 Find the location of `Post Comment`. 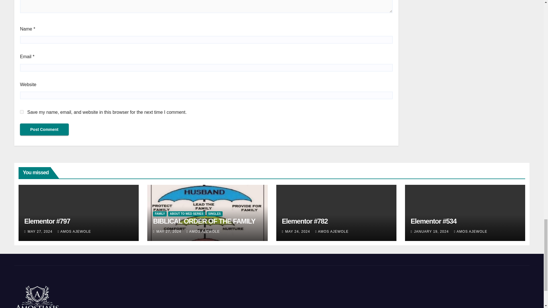

Post Comment is located at coordinates (44, 129).